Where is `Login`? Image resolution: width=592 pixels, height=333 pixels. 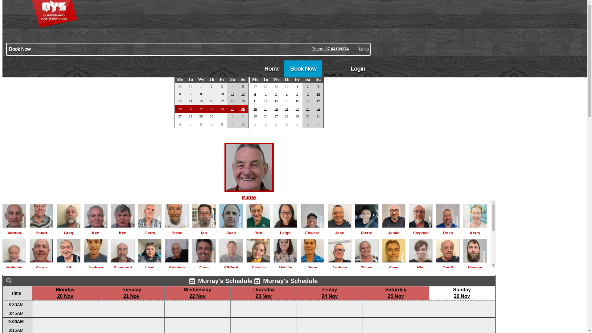 Login is located at coordinates (358, 69).